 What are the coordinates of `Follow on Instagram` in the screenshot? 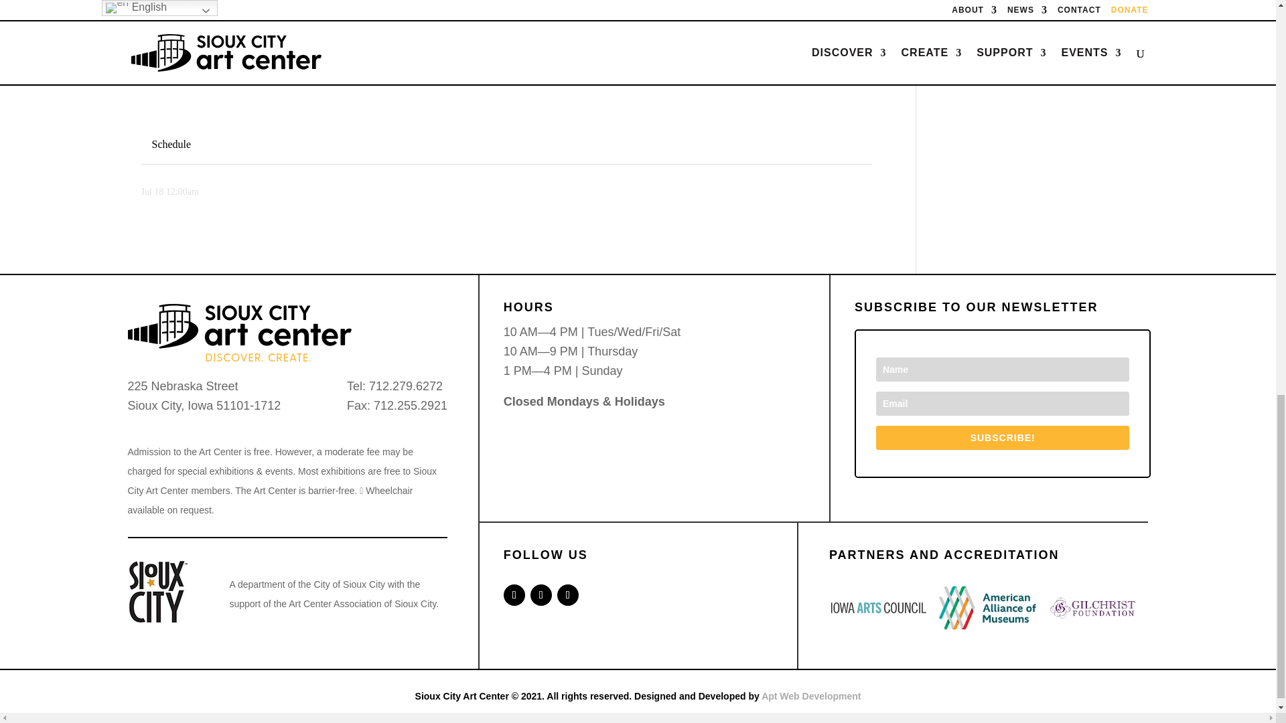 It's located at (541, 594).